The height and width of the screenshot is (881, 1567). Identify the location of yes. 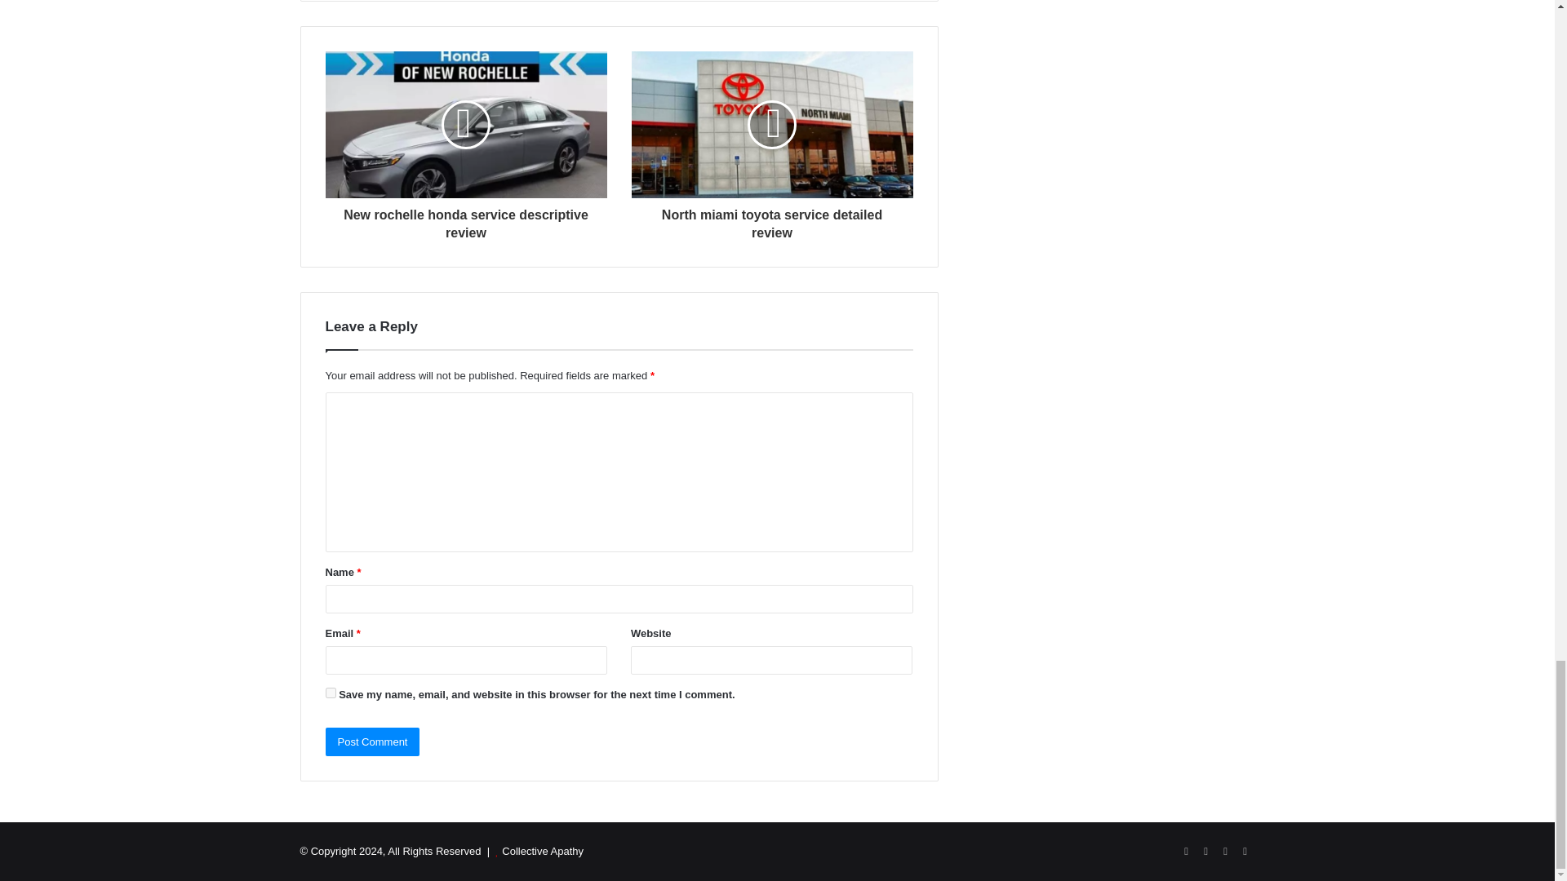
(330, 693).